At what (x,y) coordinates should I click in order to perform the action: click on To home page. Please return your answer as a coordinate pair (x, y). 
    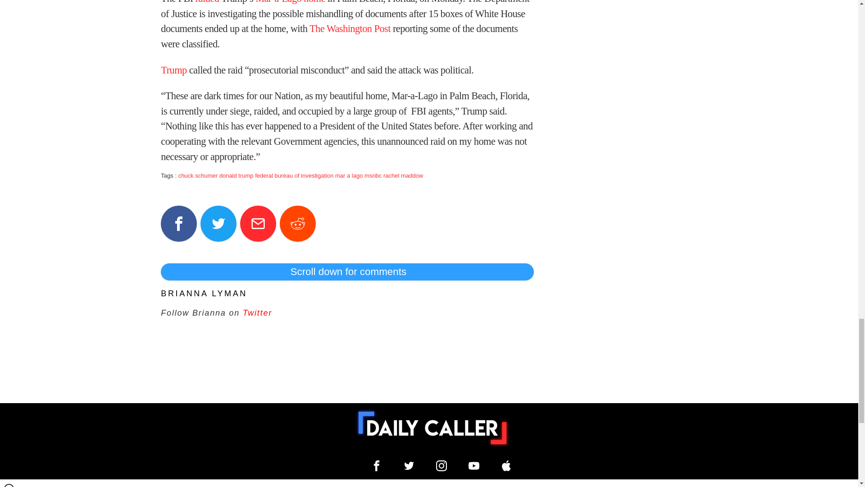
    Looking at the image, I should click on (432, 427).